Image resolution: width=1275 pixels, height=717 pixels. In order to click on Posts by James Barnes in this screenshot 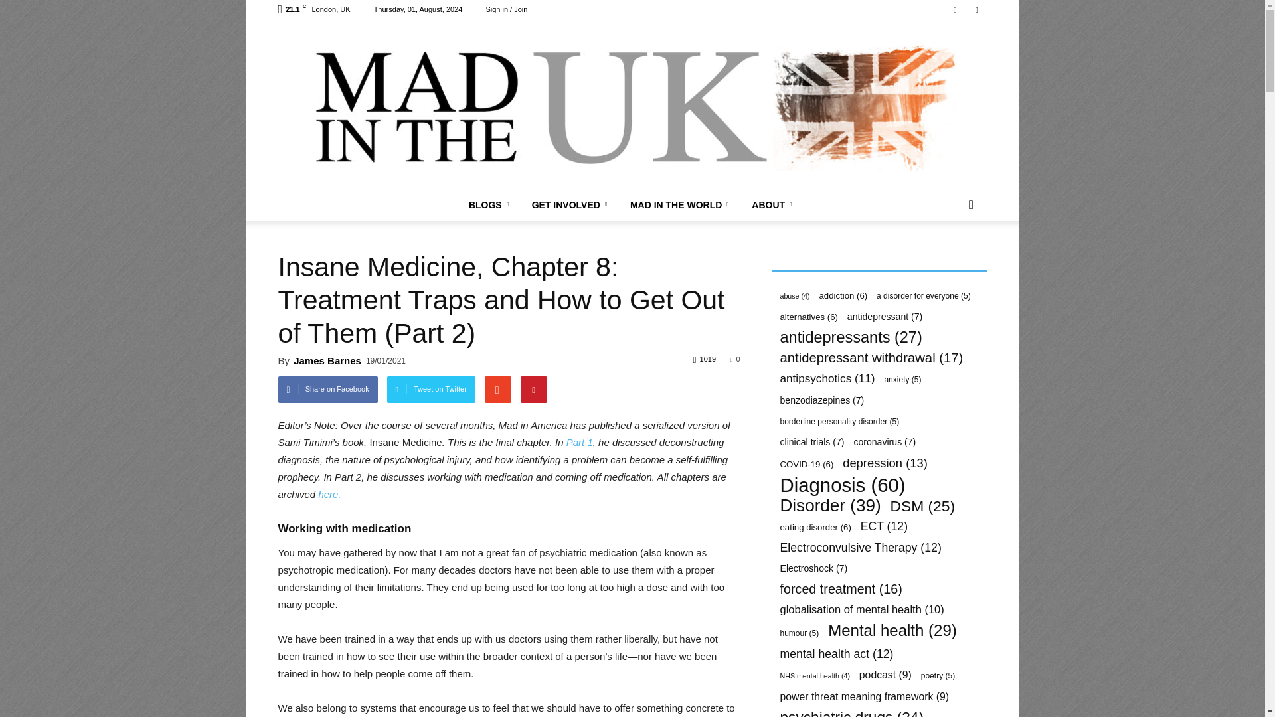, I will do `click(327, 360)`.